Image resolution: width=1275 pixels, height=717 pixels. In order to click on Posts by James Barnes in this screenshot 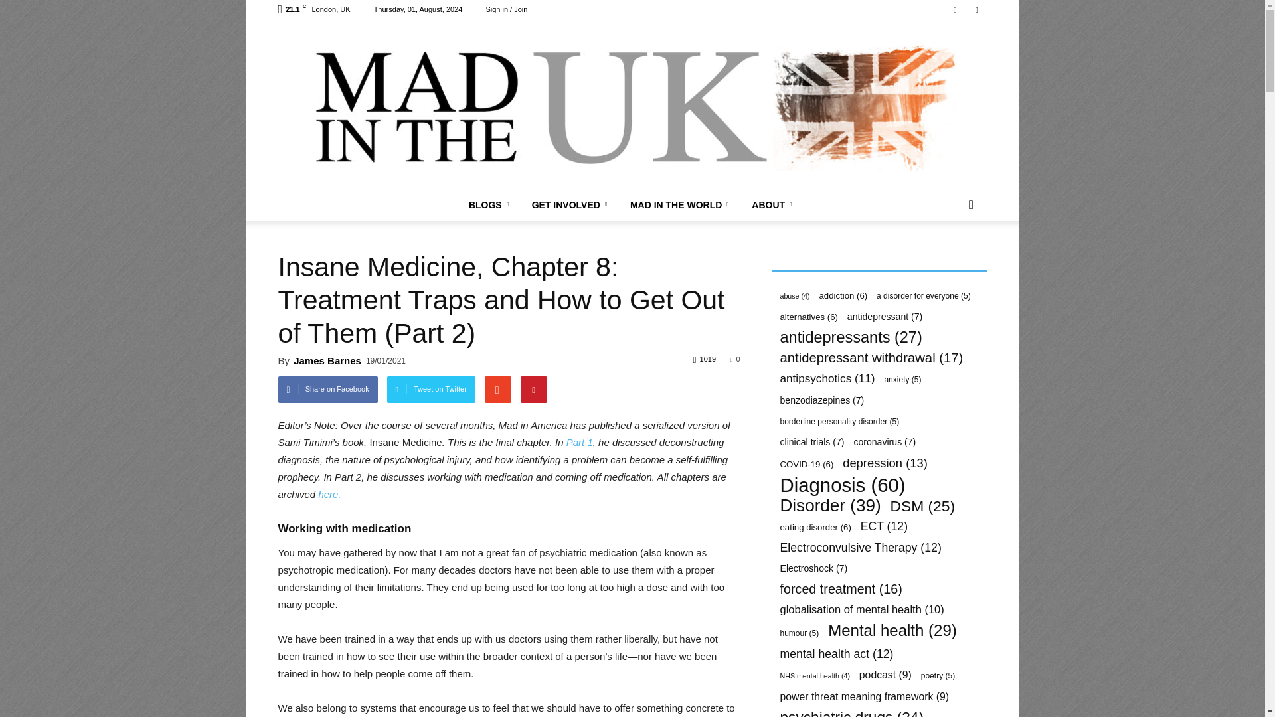, I will do `click(327, 360)`.